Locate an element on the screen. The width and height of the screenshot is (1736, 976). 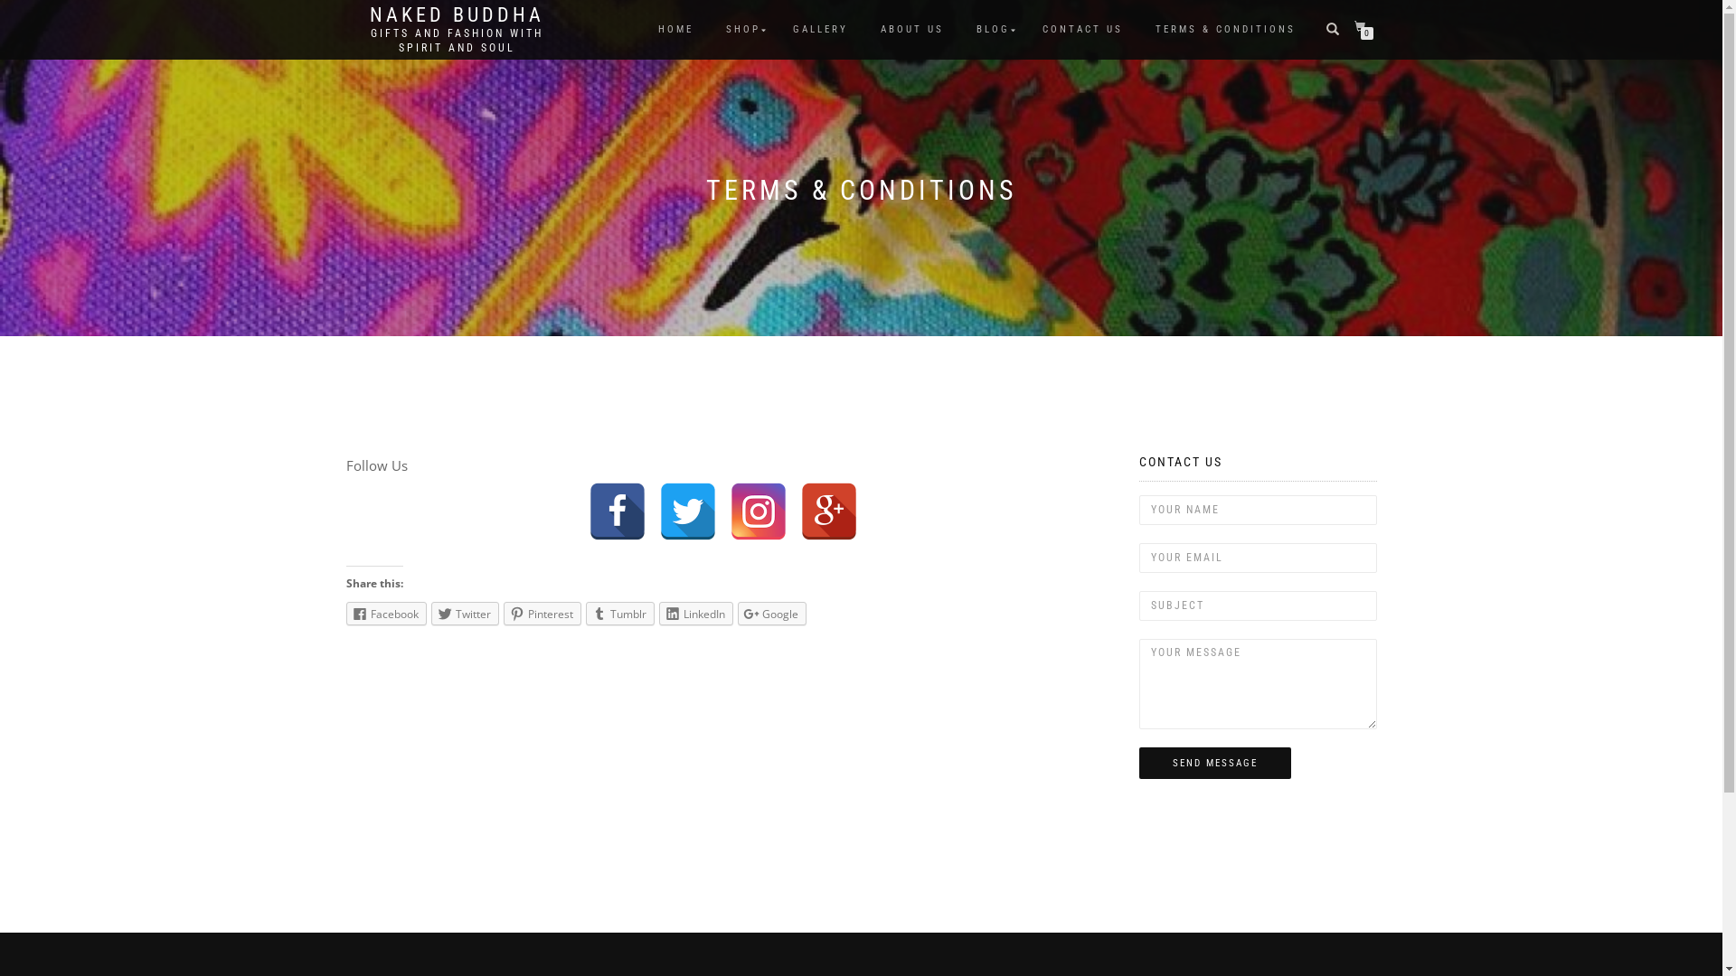
ABOUT US is located at coordinates (911, 30).